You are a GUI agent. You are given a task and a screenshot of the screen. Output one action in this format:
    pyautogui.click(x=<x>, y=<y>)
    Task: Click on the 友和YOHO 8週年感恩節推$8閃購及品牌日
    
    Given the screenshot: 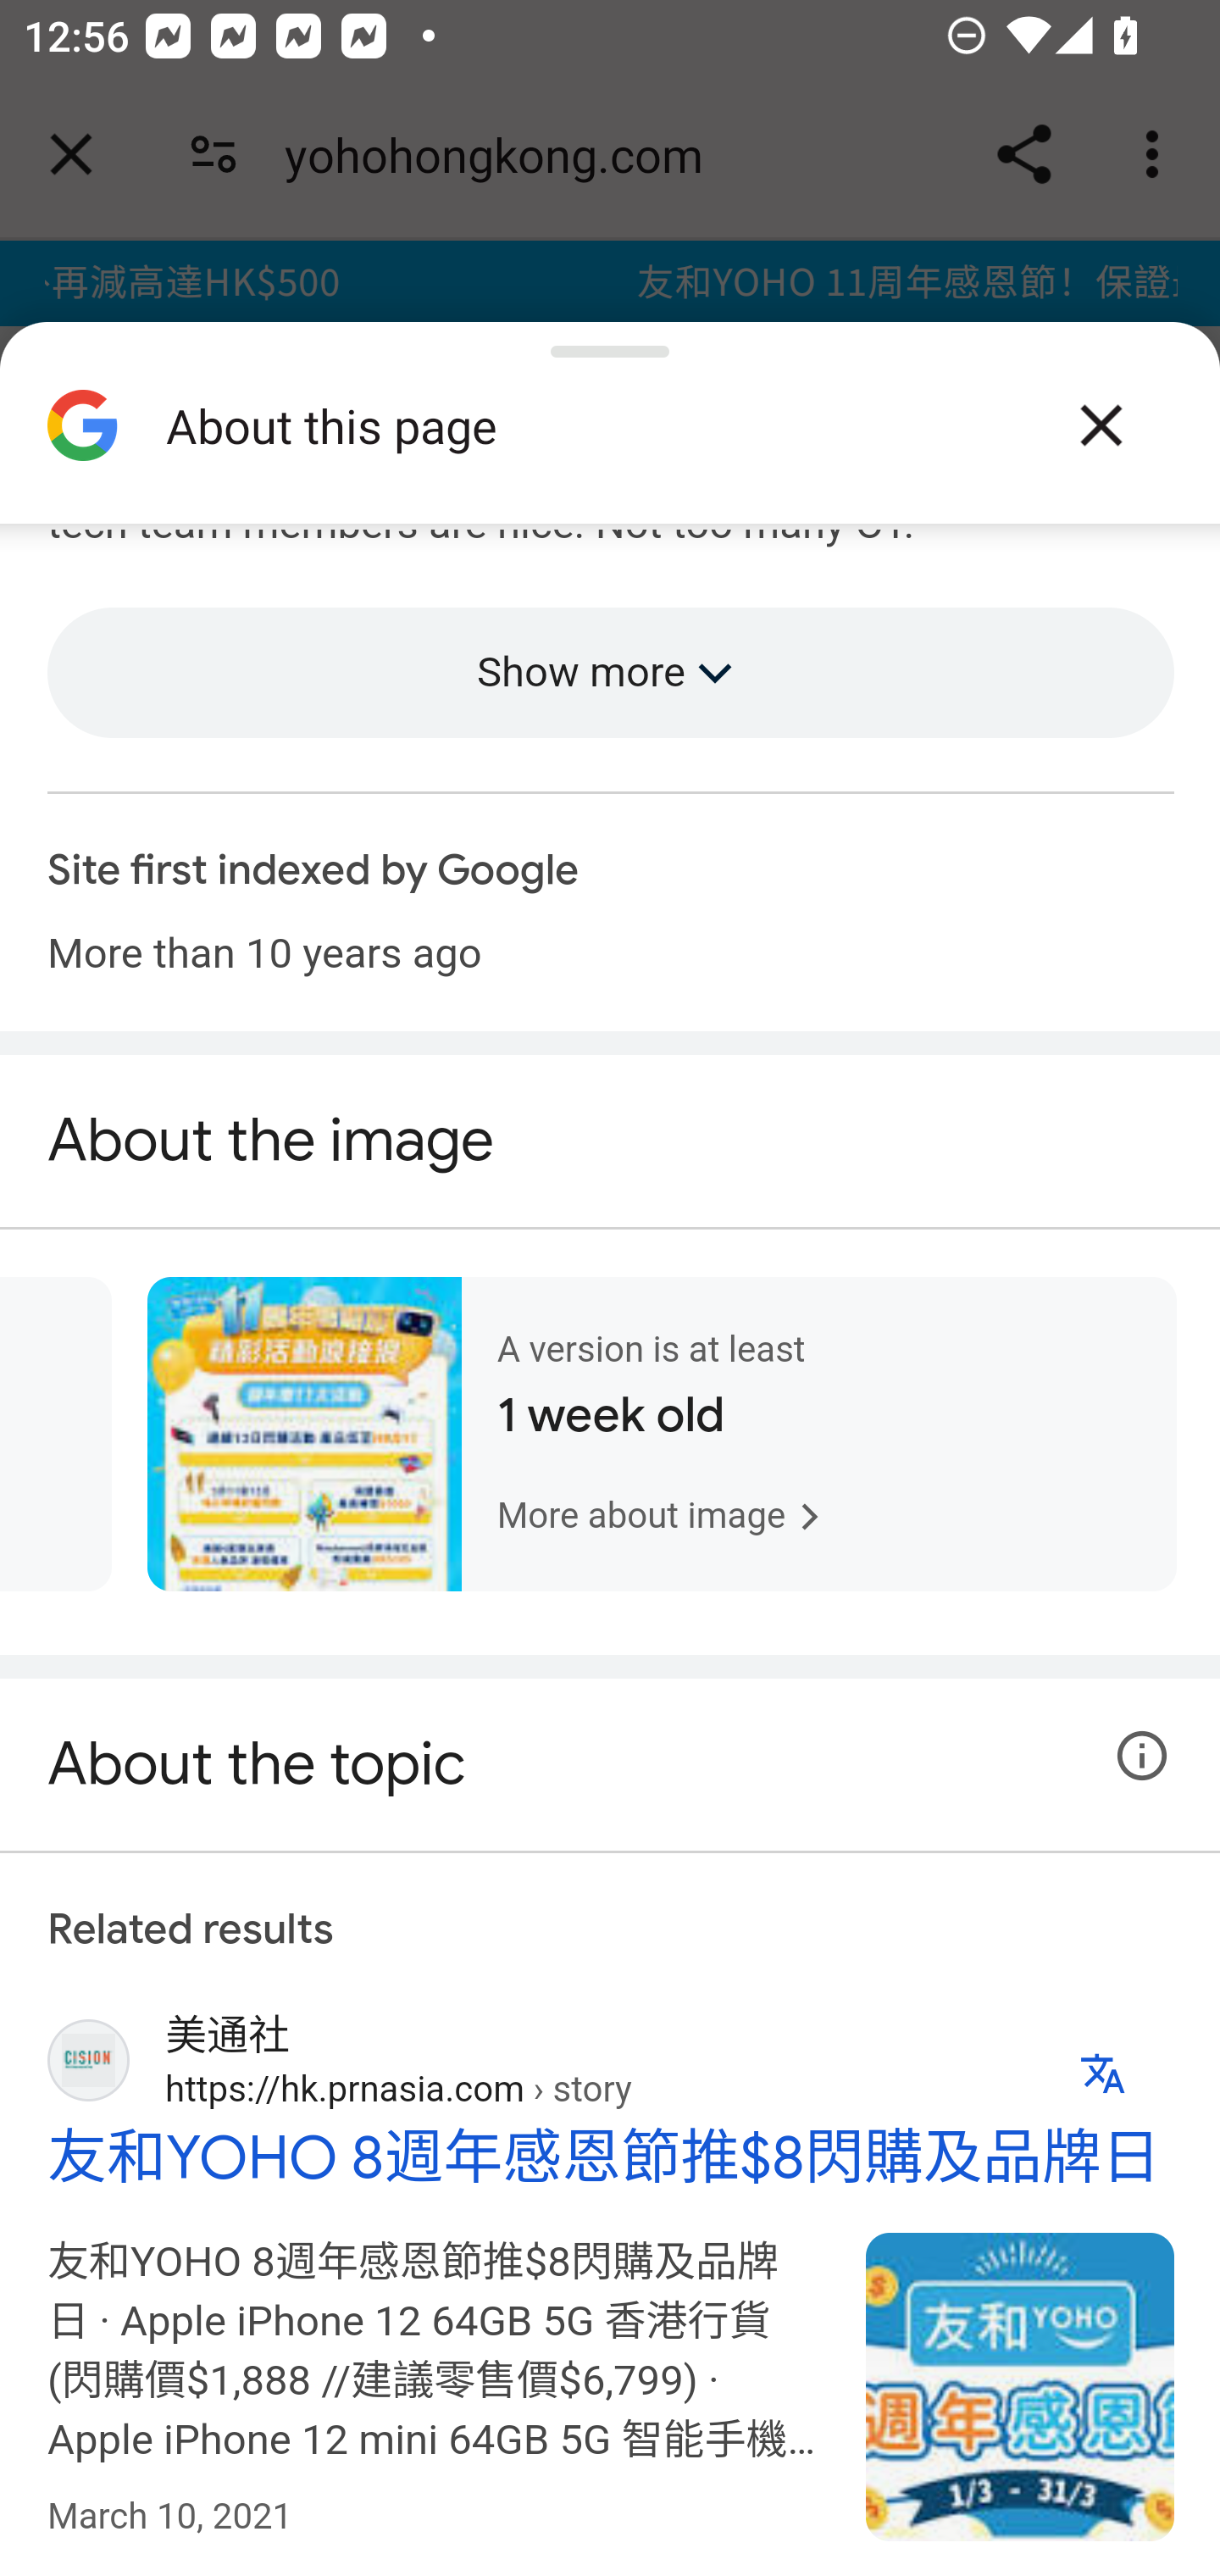 What is the action you would take?
    pyautogui.click(x=1022, y=2388)
    